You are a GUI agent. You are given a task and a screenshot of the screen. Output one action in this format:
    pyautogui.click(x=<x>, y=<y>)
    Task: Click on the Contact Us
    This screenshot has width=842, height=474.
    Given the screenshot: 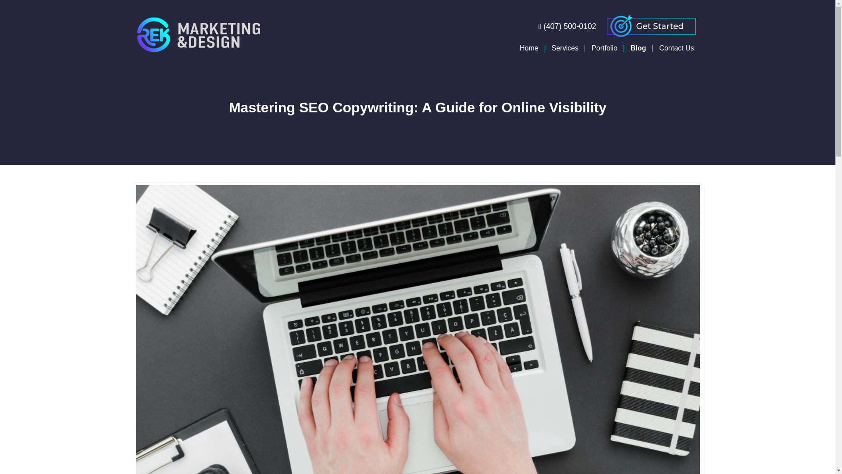 What is the action you would take?
    pyautogui.click(x=676, y=48)
    